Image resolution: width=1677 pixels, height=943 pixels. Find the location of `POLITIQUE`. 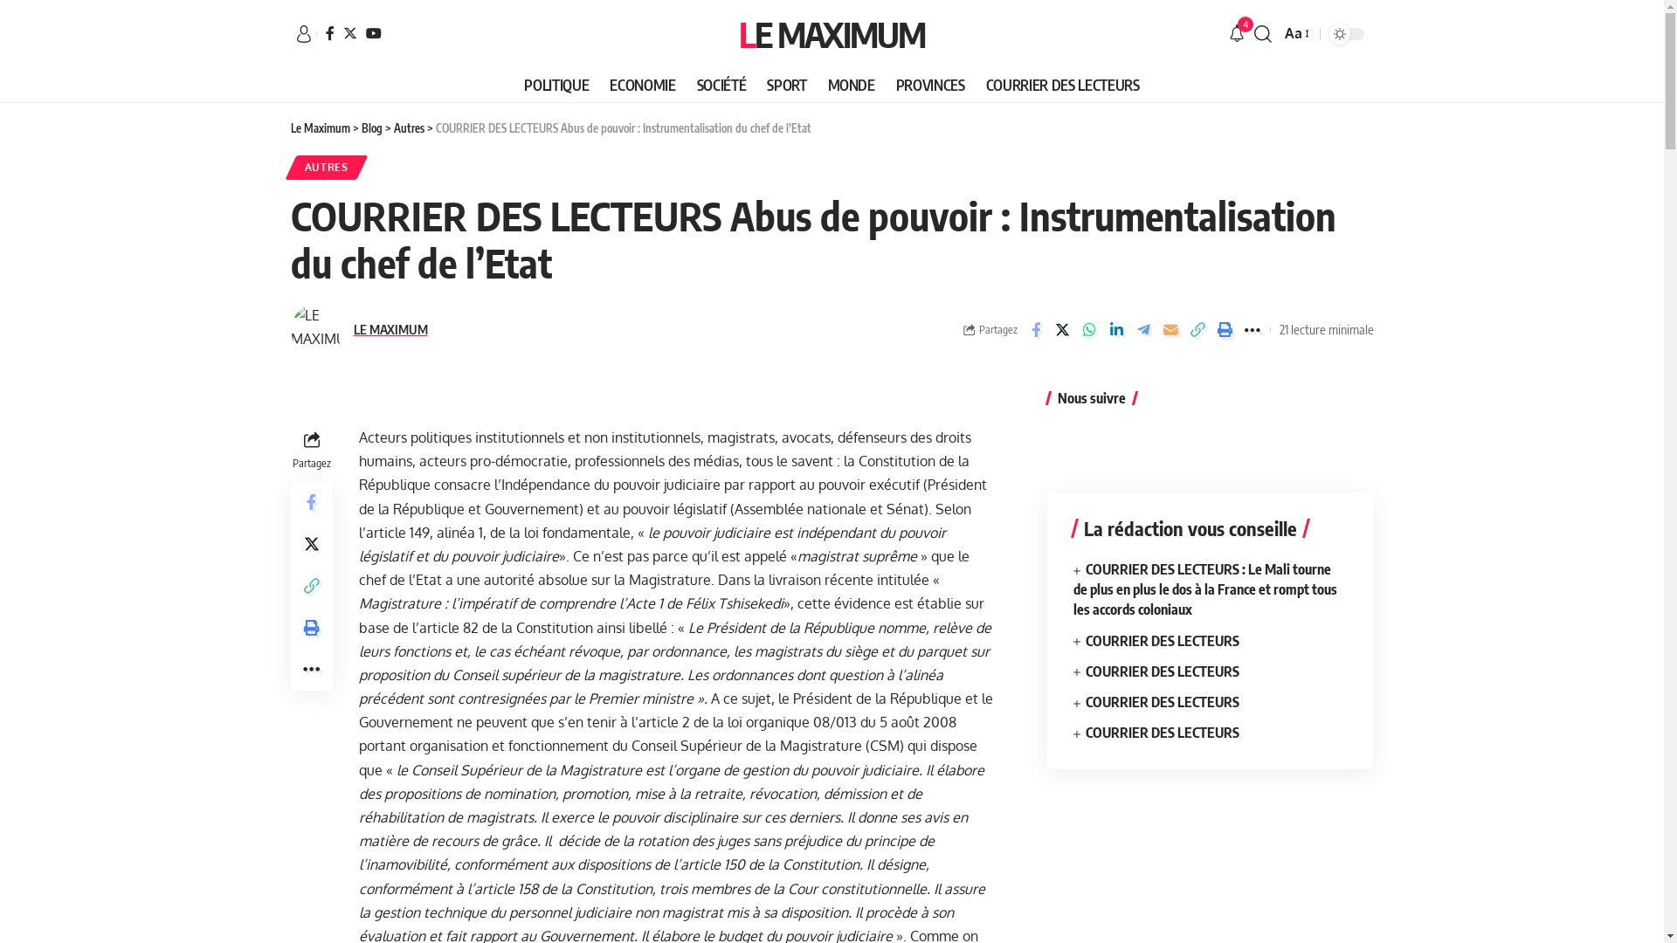

POLITIQUE is located at coordinates (556, 86).